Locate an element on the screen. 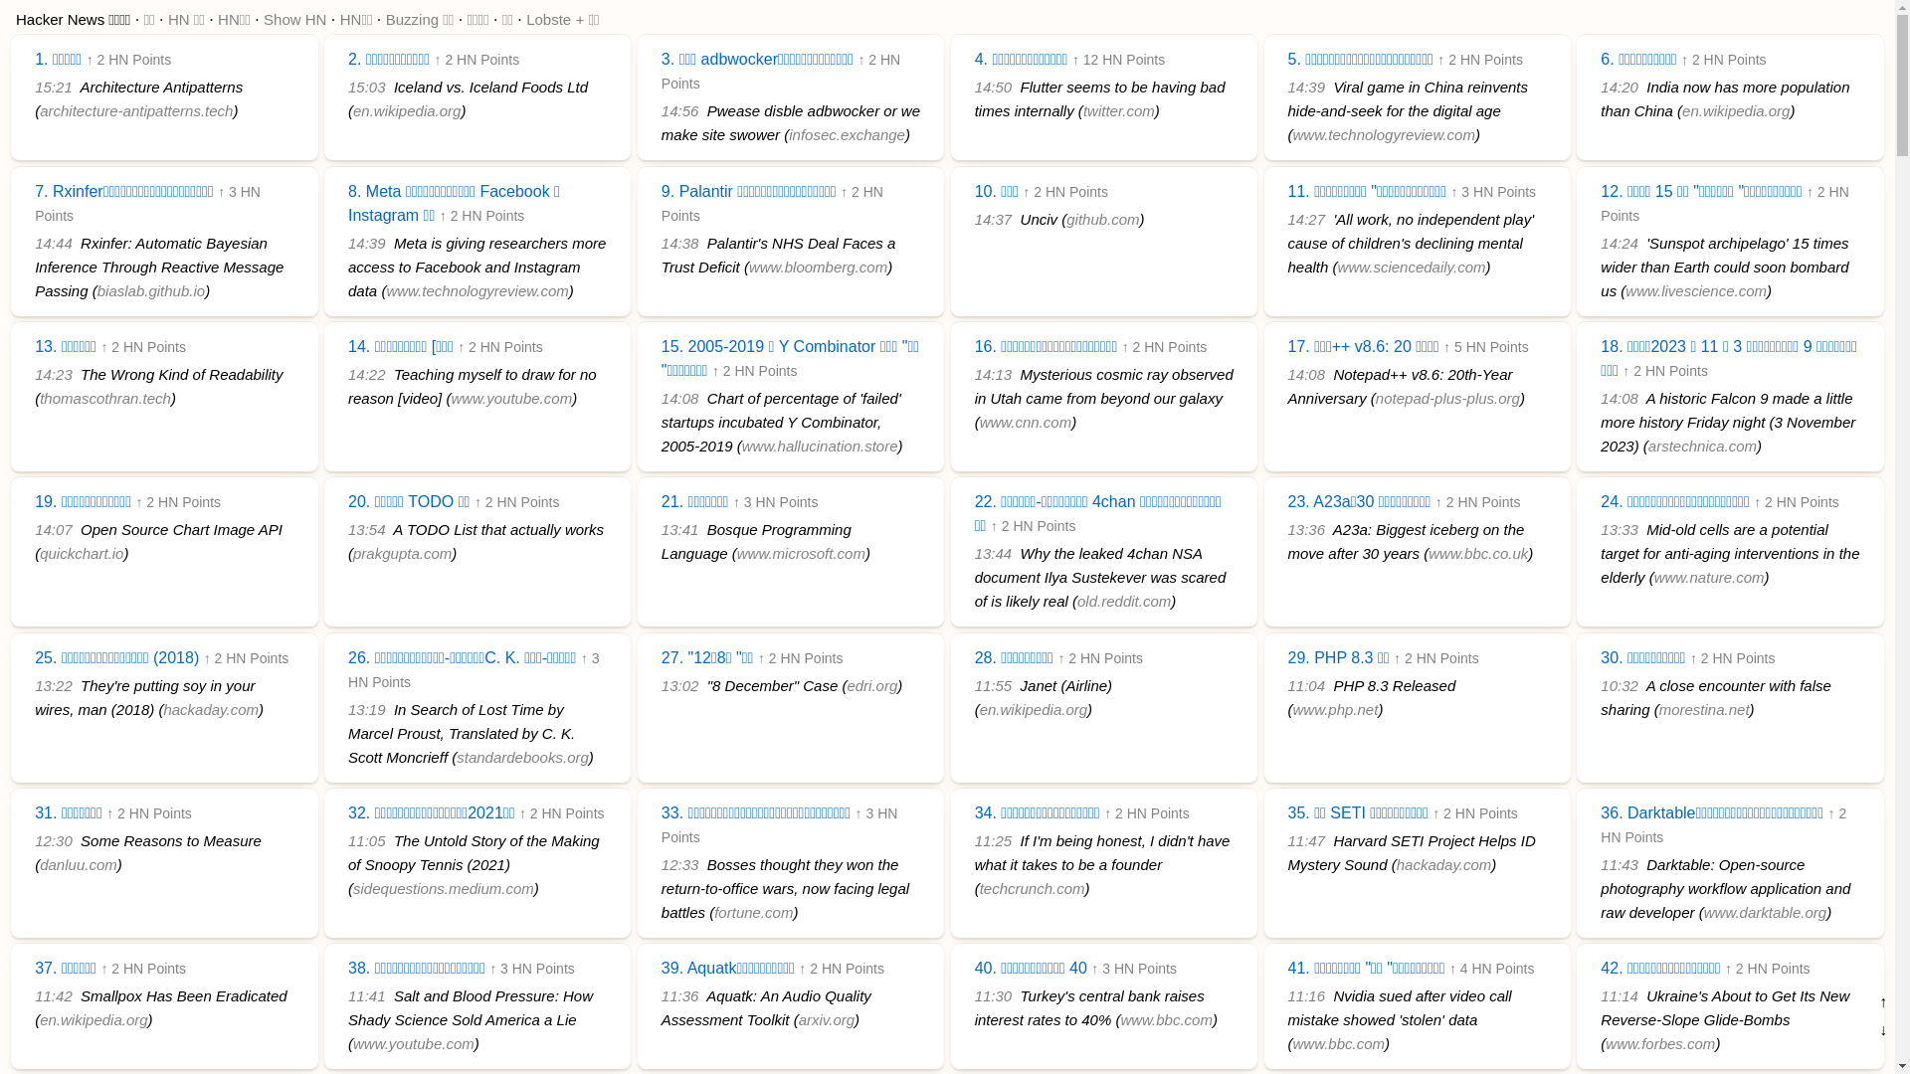 The height and width of the screenshot is (1074, 1910). 14:50 is located at coordinates (993, 88).